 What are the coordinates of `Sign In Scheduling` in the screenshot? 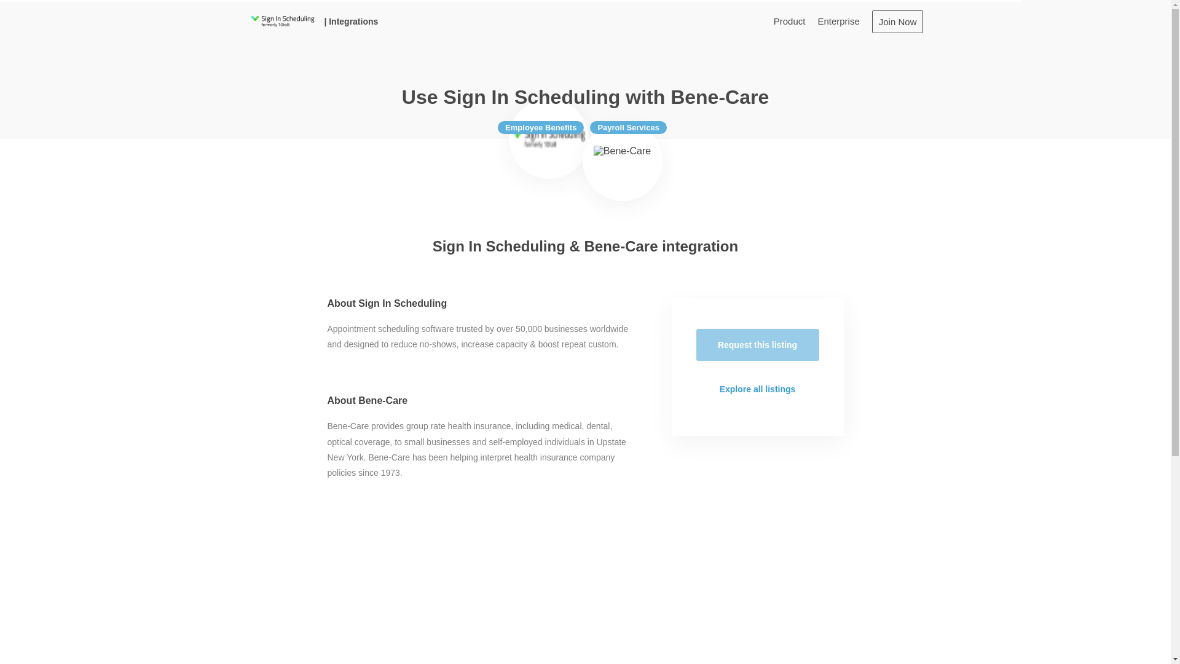 It's located at (281, 21).